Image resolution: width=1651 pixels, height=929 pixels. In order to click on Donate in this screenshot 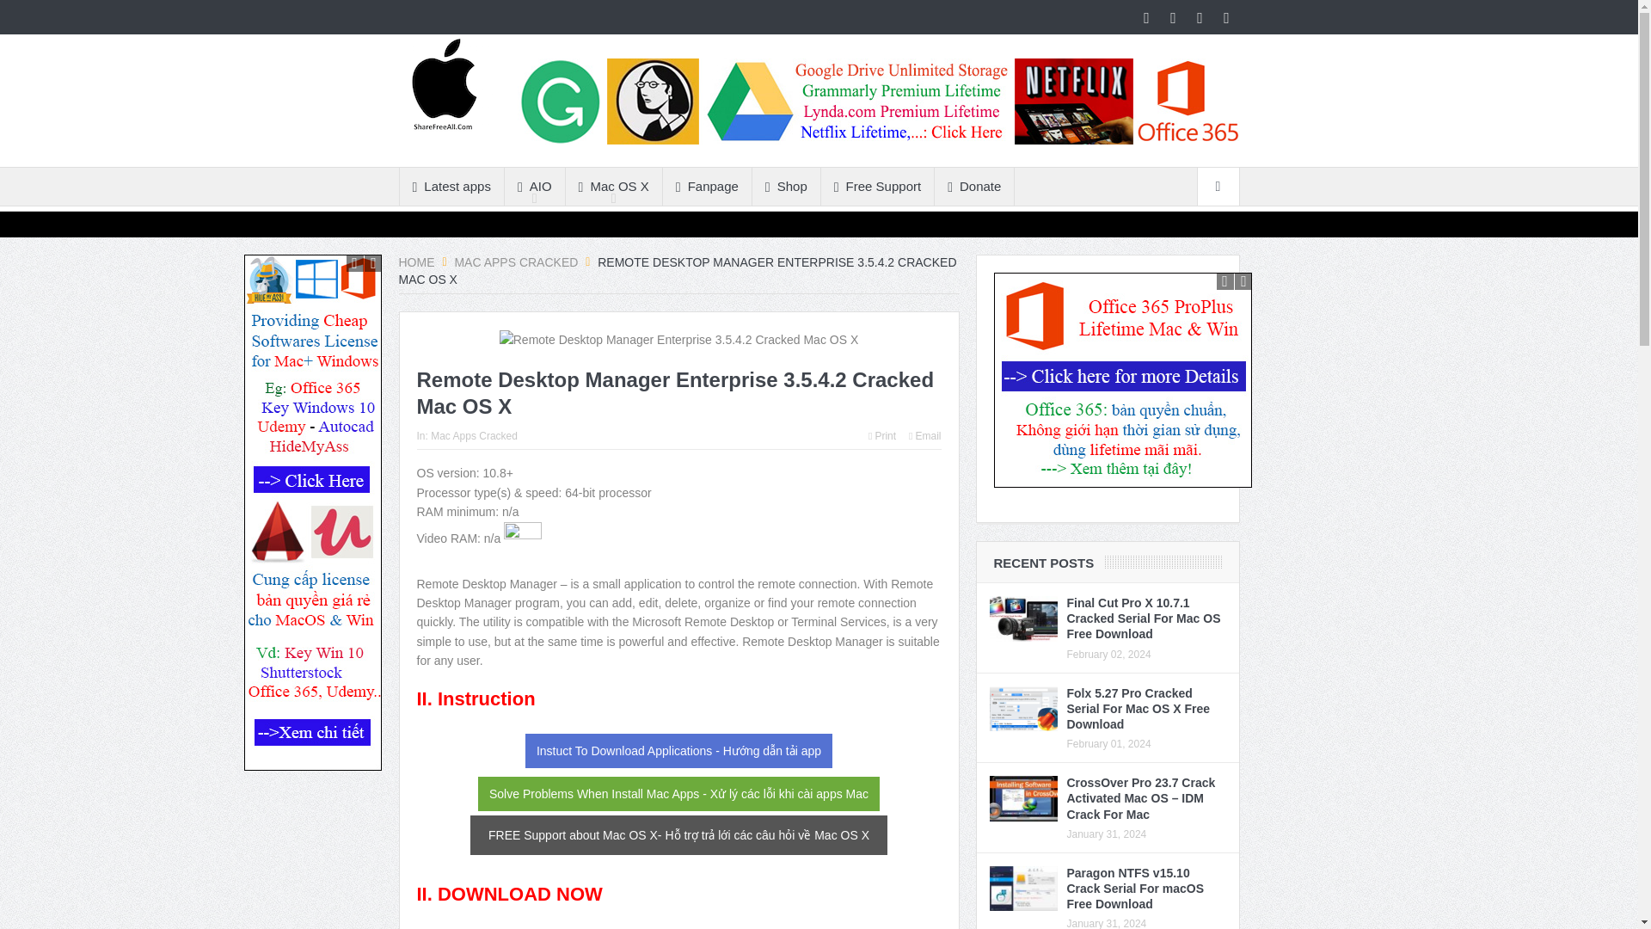, I will do `click(973, 186)`.